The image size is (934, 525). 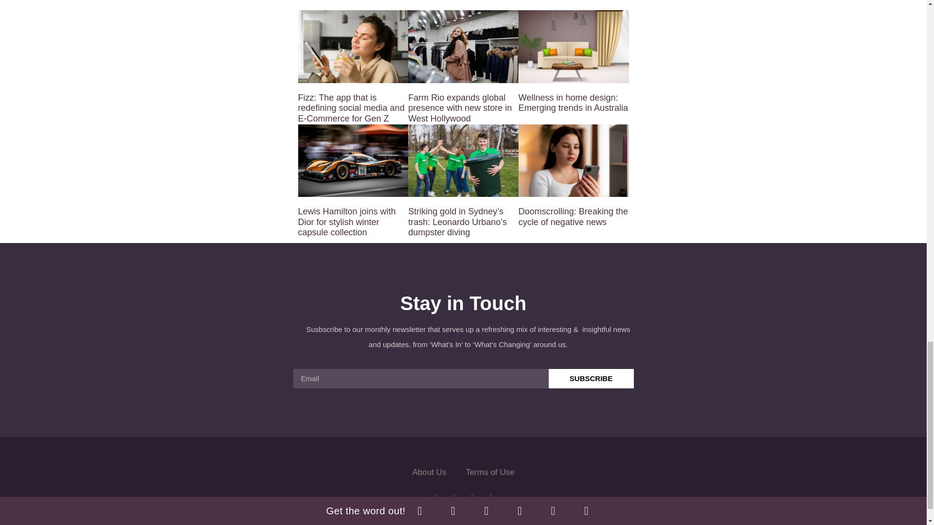 What do you see at coordinates (429, 472) in the screenshot?
I see `About Us` at bounding box center [429, 472].